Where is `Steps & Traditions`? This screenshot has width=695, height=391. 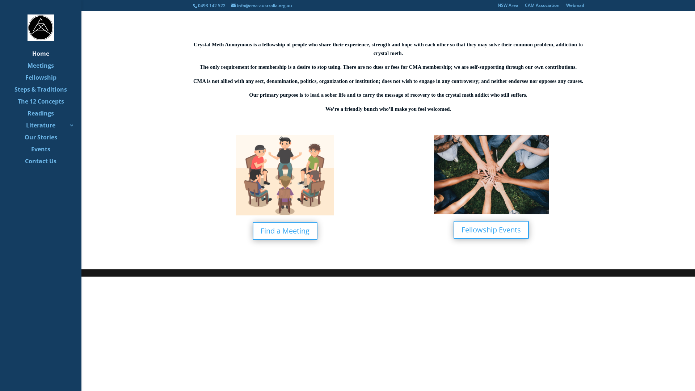 Steps & Traditions is located at coordinates (48, 93).